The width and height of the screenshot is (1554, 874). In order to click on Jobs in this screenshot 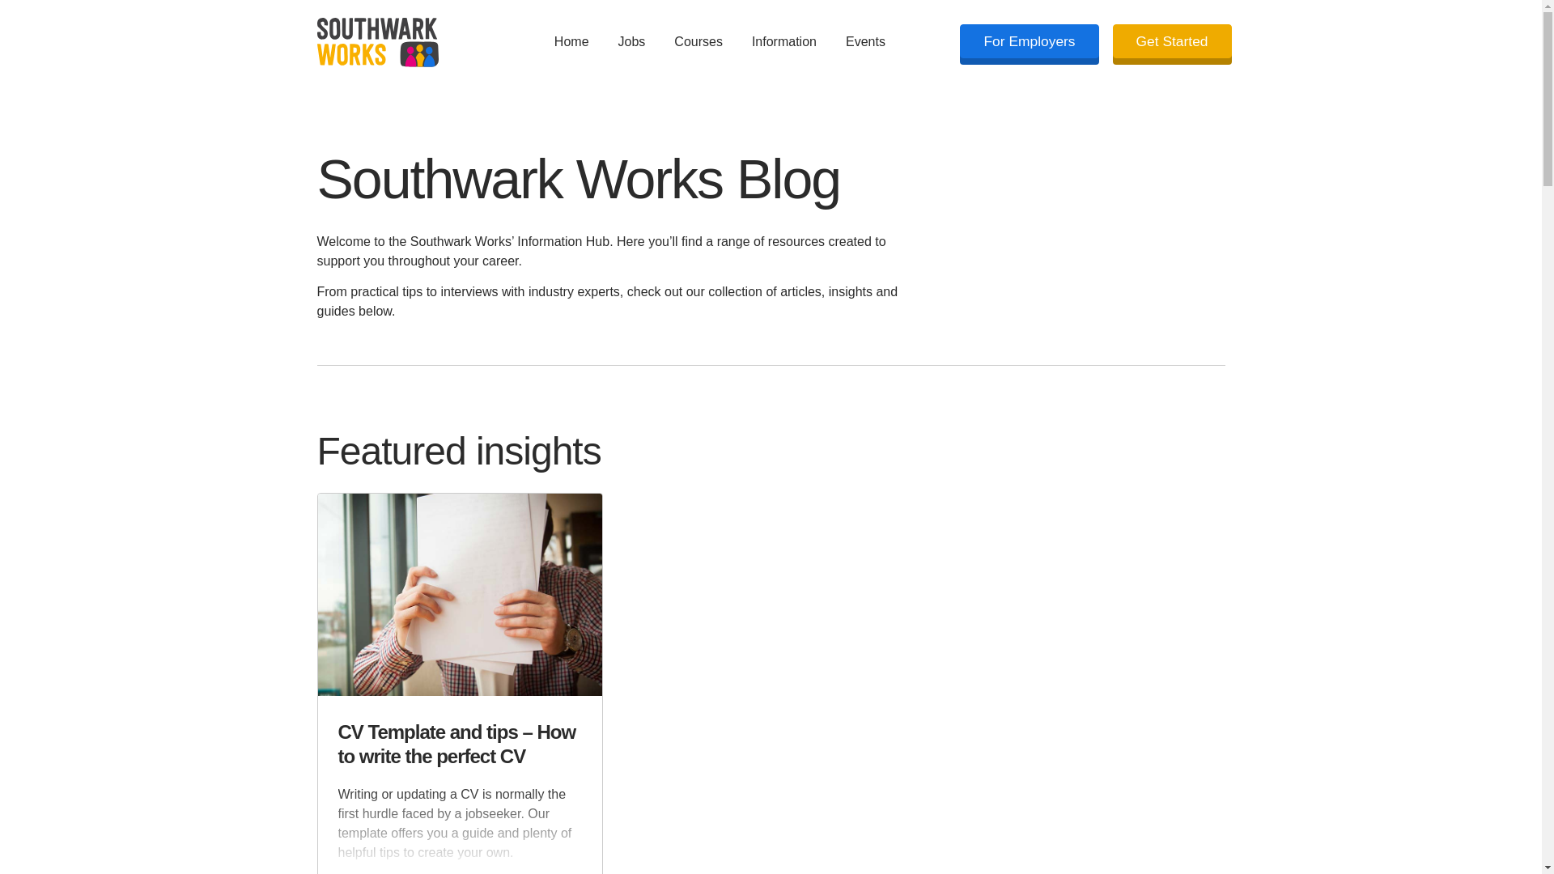, I will do `click(632, 42)`.